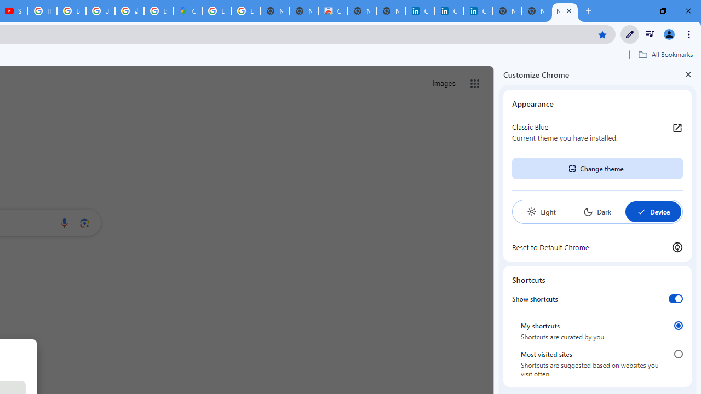 This screenshot has height=394, width=701. Describe the element at coordinates (676, 298) in the screenshot. I see `Show shortcuts` at that location.